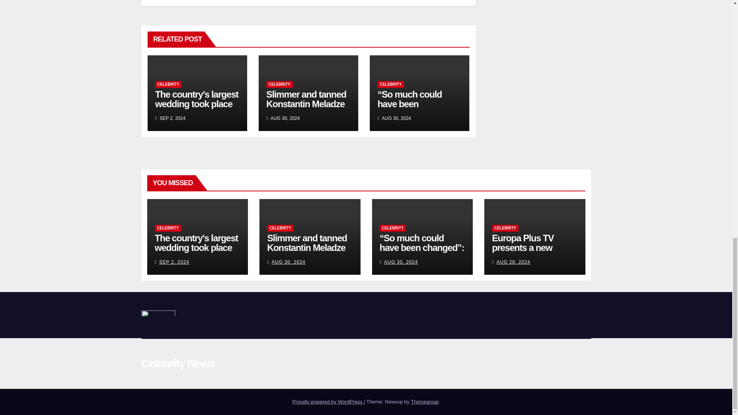 The height and width of the screenshot is (415, 738). Describe the element at coordinates (281, 228) in the screenshot. I see `CELEBRITY` at that location.